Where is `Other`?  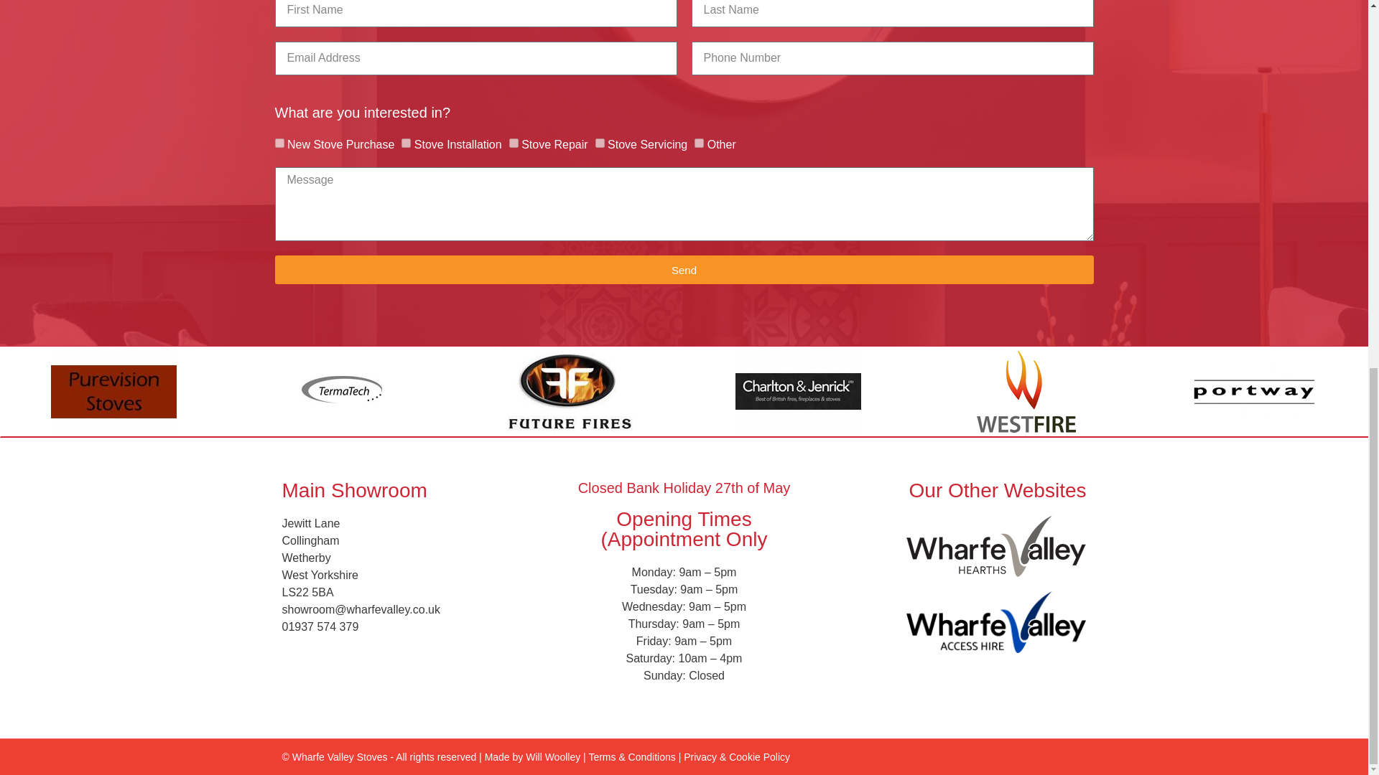
Other is located at coordinates (699, 144).